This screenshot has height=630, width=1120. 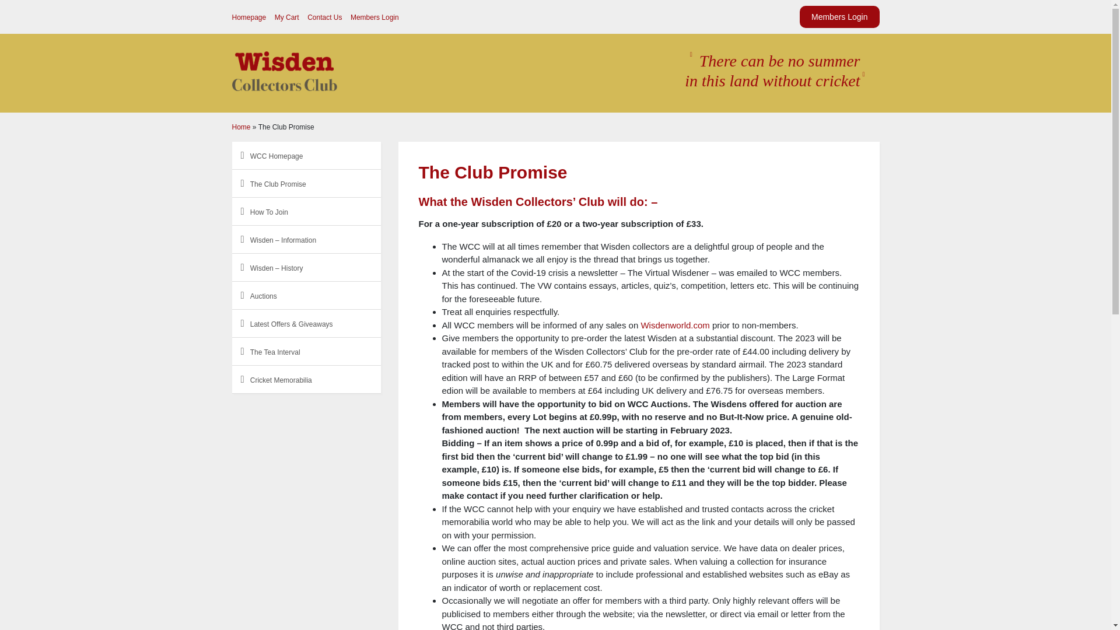 What do you see at coordinates (278, 184) in the screenshot?
I see `The Club Promise` at bounding box center [278, 184].